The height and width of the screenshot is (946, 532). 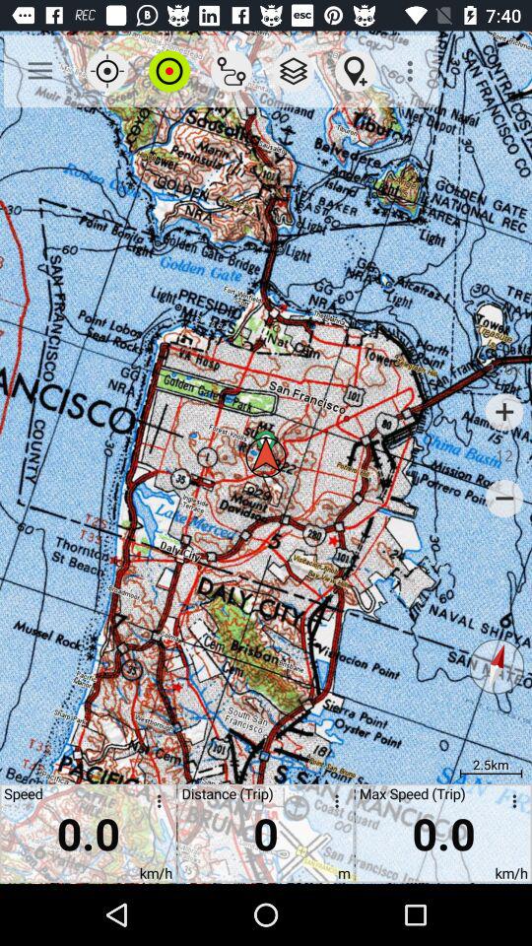 What do you see at coordinates (504, 499) in the screenshot?
I see `press the icon below 12 item` at bounding box center [504, 499].